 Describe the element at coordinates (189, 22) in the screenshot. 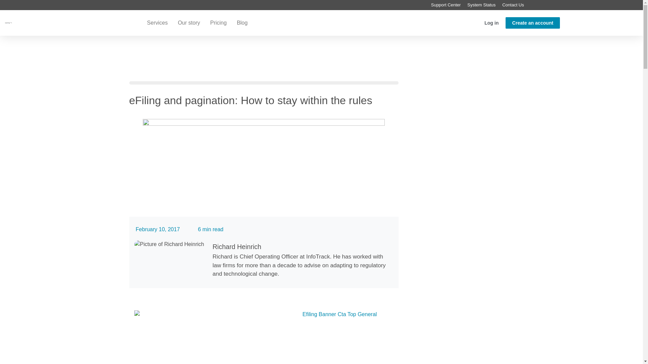

I see `Our story` at that location.